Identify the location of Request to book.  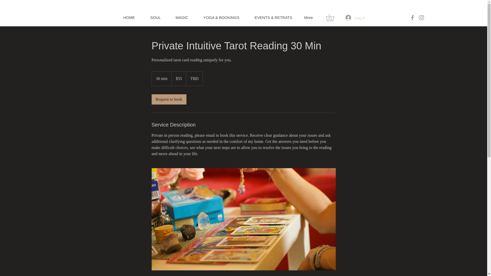
(169, 99).